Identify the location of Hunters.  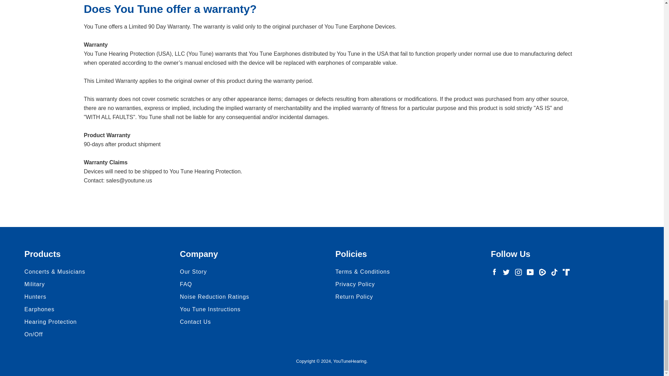
(35, 297).